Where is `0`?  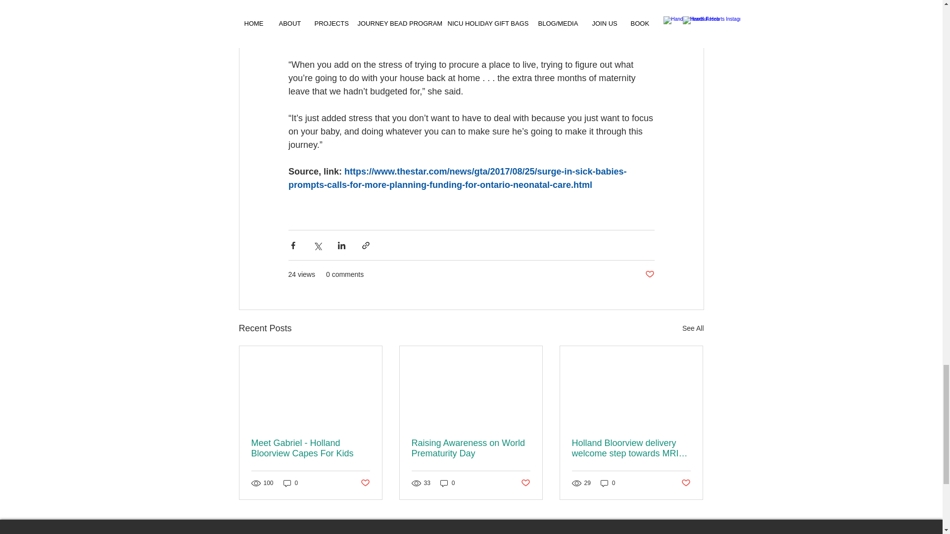
0 is located at coordinates (290, 483).